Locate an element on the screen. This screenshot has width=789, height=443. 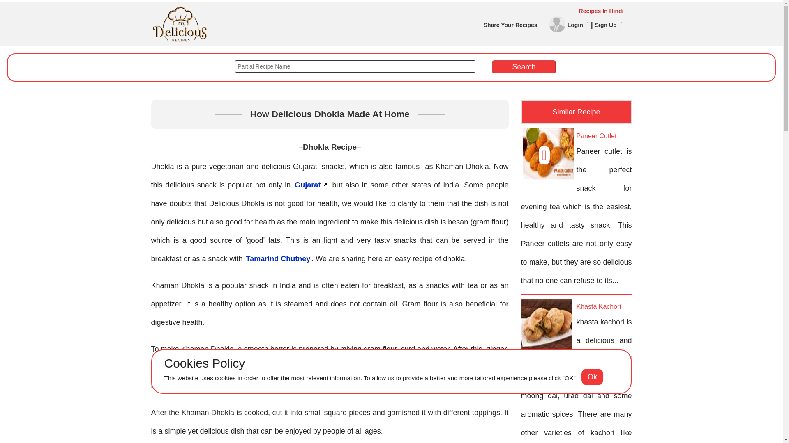
Recipes In Hindi is located at coordinates (388, 11).